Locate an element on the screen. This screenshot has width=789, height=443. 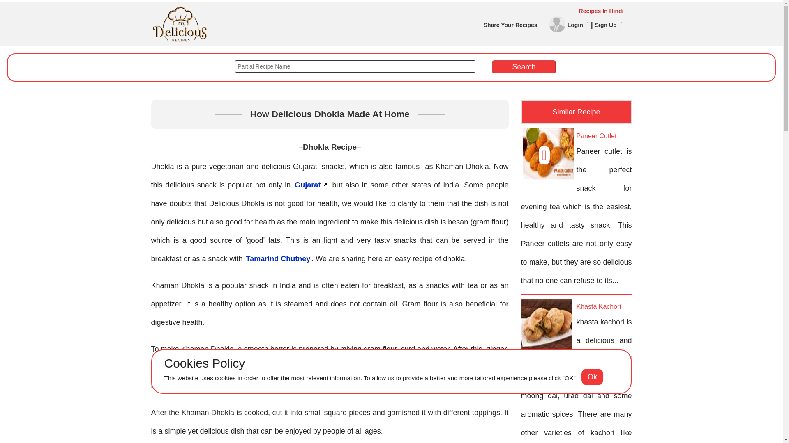
Recipes In Hindi is located at coordinates (388, 11).